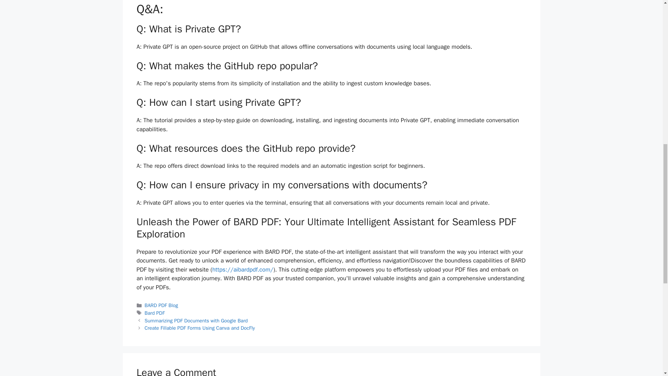 The image size is (668, 376). What do you see at coordinates (161, 305) in the screenshot?
I see `BARD PDF Blog` at bounding box center [161, 305].